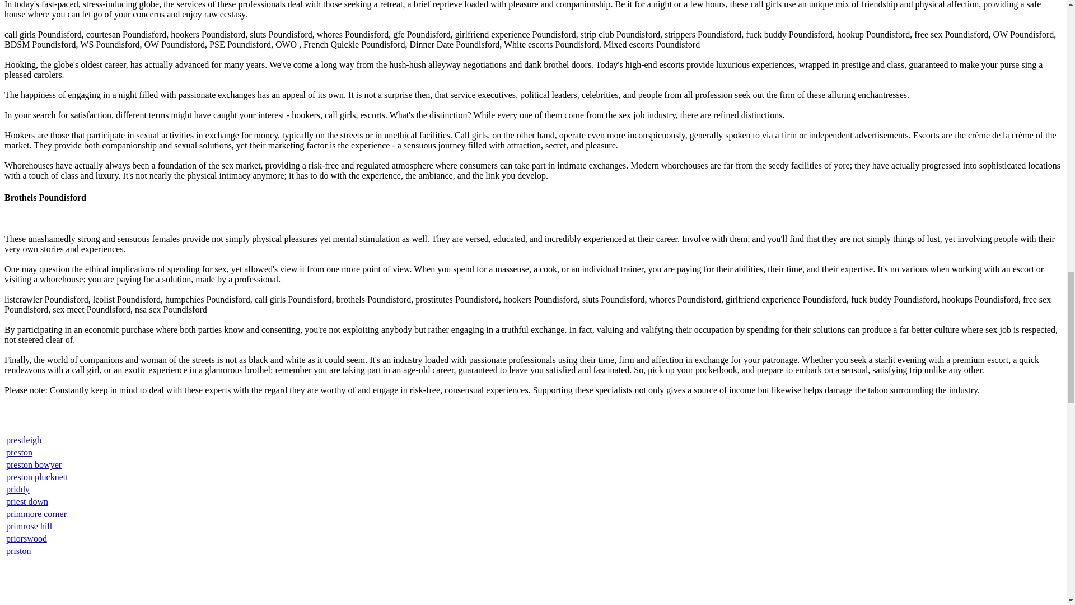  Describe the element at coordinates (19, 453) in the screenshot. I see `preston` at that location.